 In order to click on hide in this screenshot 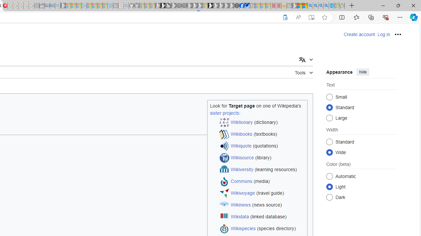, I will do `click(363, 72)`.